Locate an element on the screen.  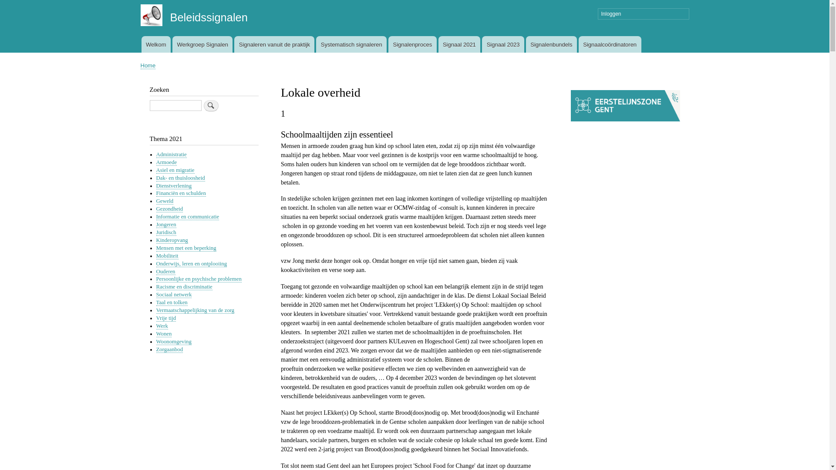
Armoede is located at coordinates (166, 163).